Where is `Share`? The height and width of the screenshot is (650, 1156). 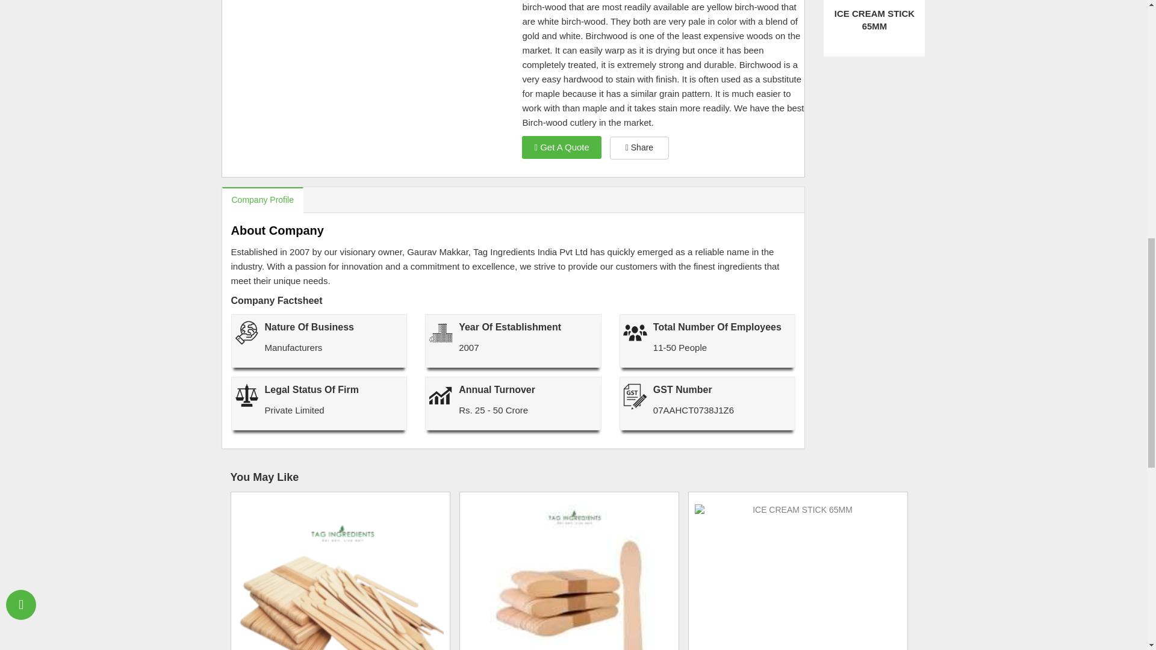 Share is located at coordinates (639, 147).